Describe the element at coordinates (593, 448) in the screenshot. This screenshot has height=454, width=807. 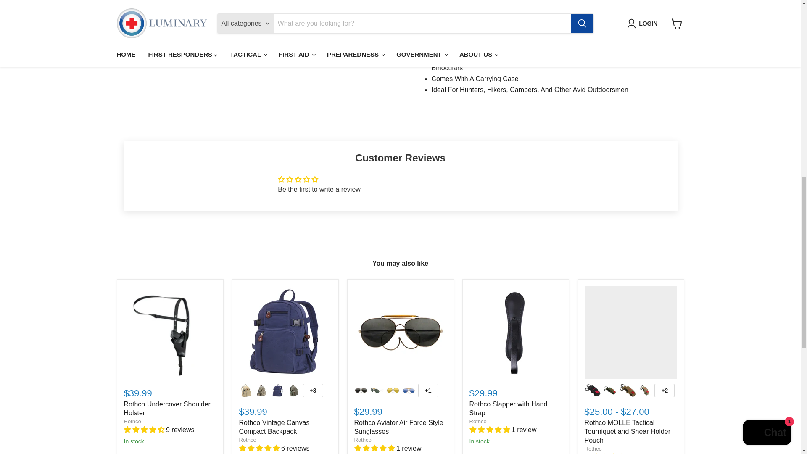
I see `Rothco` at that location.